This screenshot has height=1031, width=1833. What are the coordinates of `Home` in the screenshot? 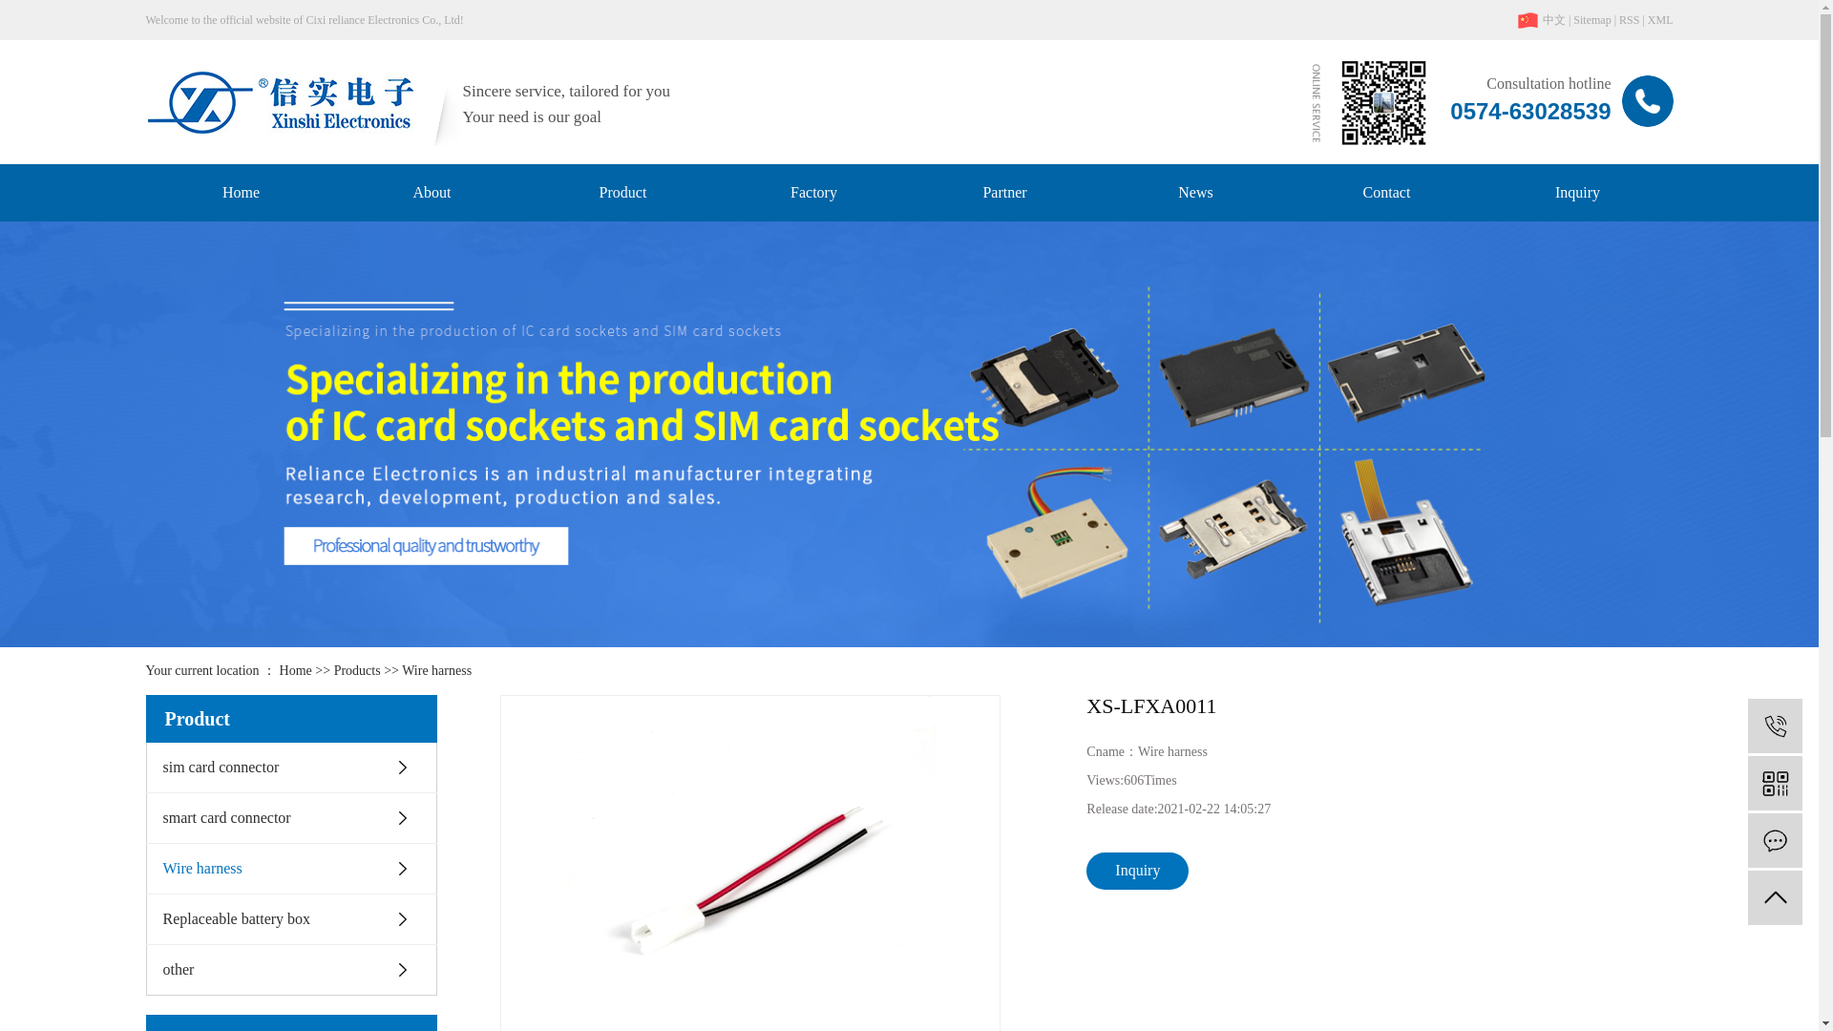 It's located at (240, 193).